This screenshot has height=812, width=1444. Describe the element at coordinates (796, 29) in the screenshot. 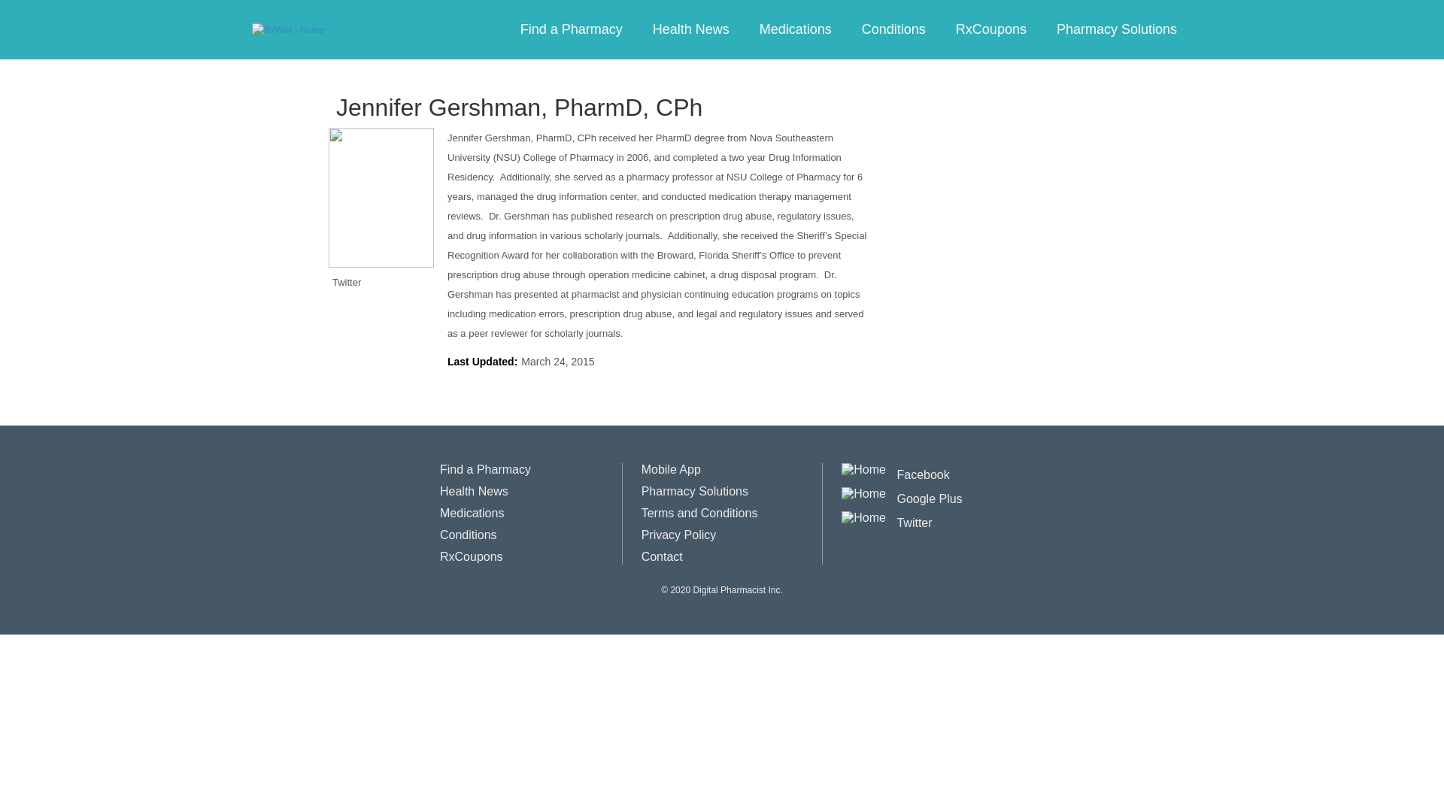

I see `Medications` at that location.